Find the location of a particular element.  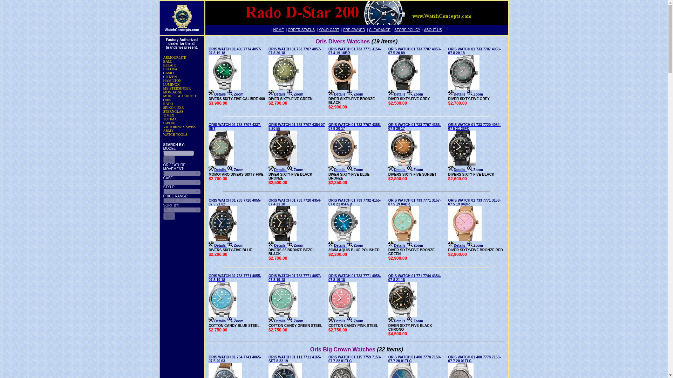

Zoom is located at coordinates (235, 94).